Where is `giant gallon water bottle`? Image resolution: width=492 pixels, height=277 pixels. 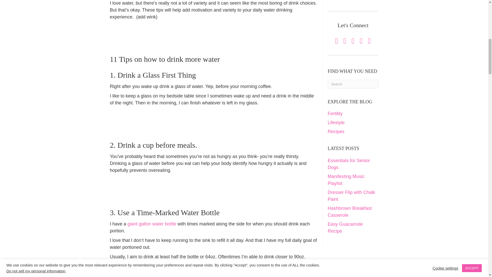 giant gallon water bottle is located at coordinates (152, 224).